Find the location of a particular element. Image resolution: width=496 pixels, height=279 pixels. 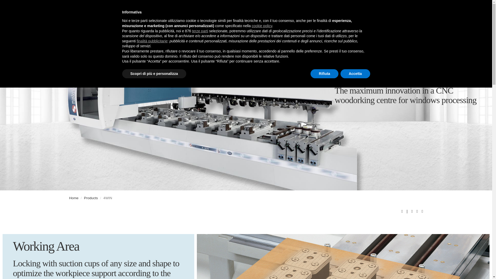

ES is located at coordinates (388, 6).